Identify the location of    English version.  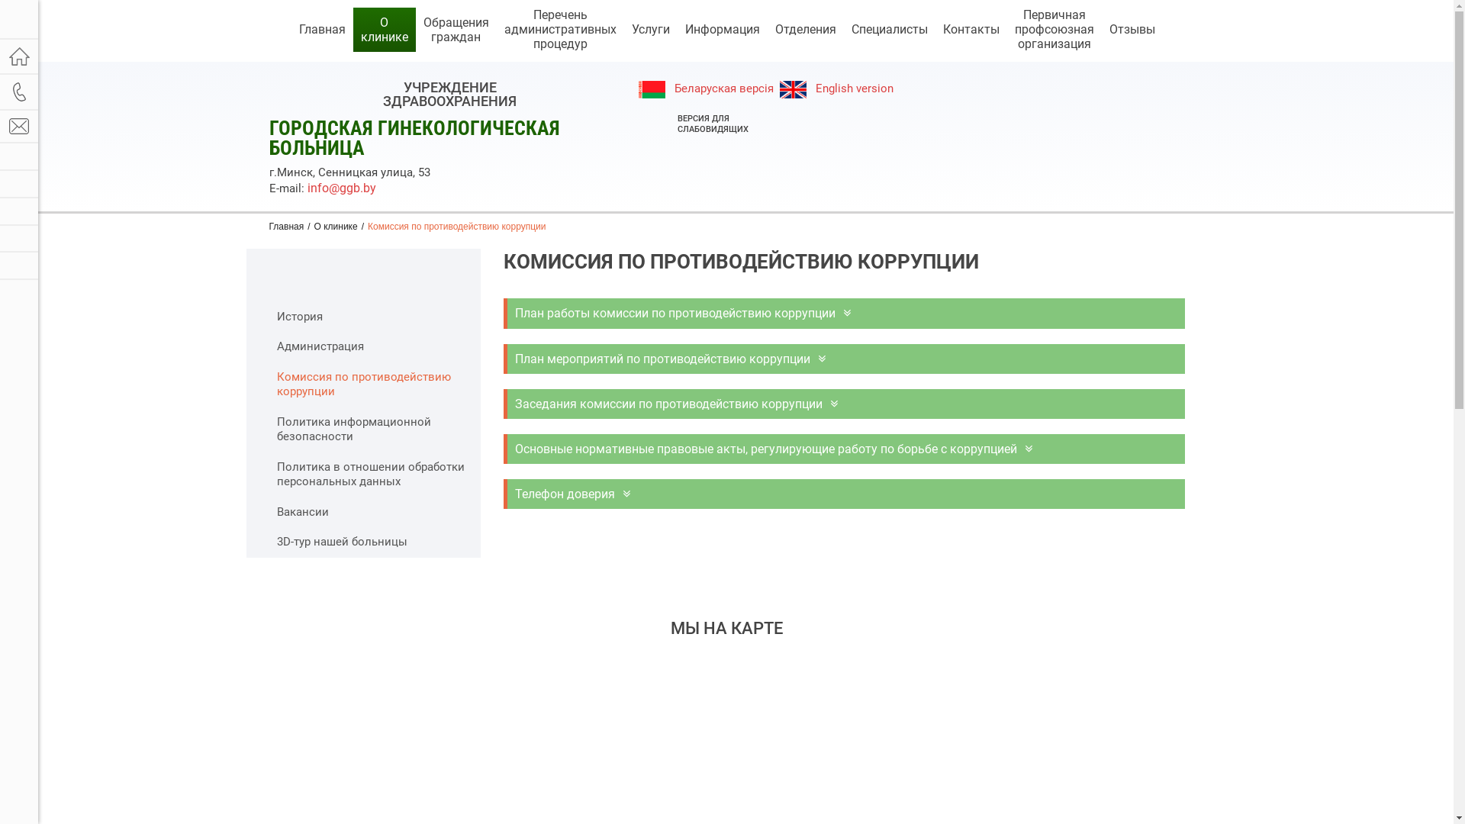
(836, 89).